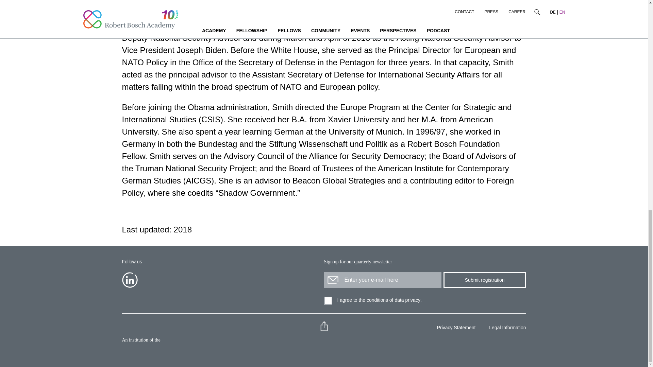 The width and height of the screenshot is (653, 367). I want to click on Linkedin, so click(129, 280).